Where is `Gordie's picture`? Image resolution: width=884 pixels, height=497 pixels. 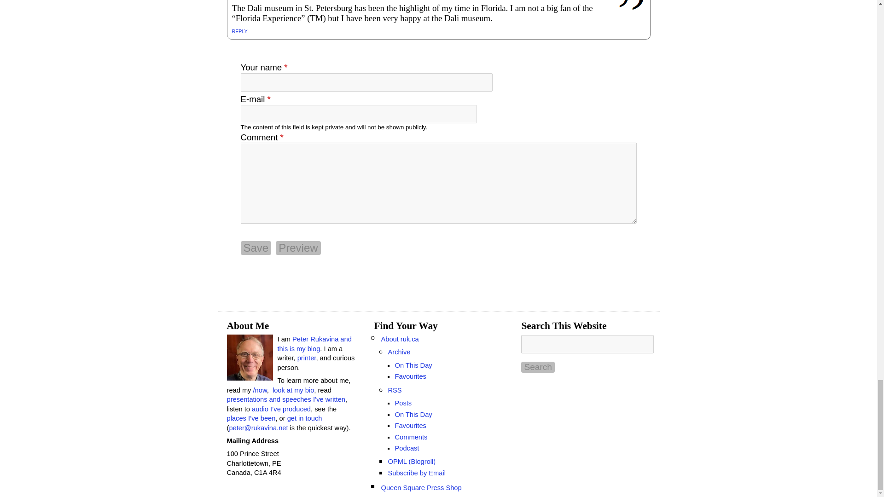 Gordie's picture is located at coordinates (632, 6).